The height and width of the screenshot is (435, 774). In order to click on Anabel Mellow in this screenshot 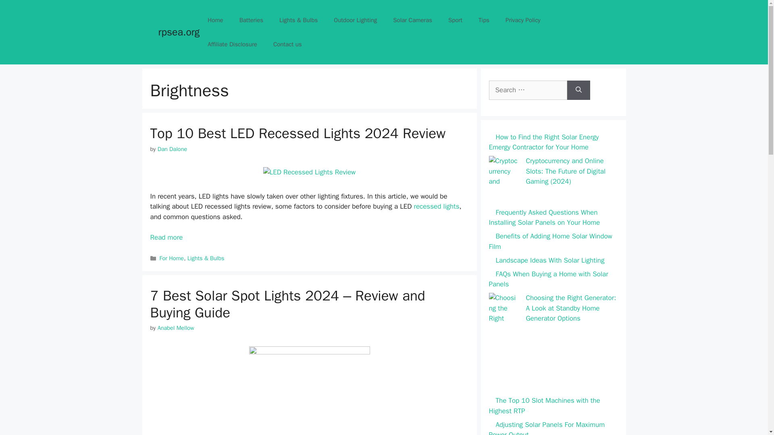, I will do `click(176, 327)`.